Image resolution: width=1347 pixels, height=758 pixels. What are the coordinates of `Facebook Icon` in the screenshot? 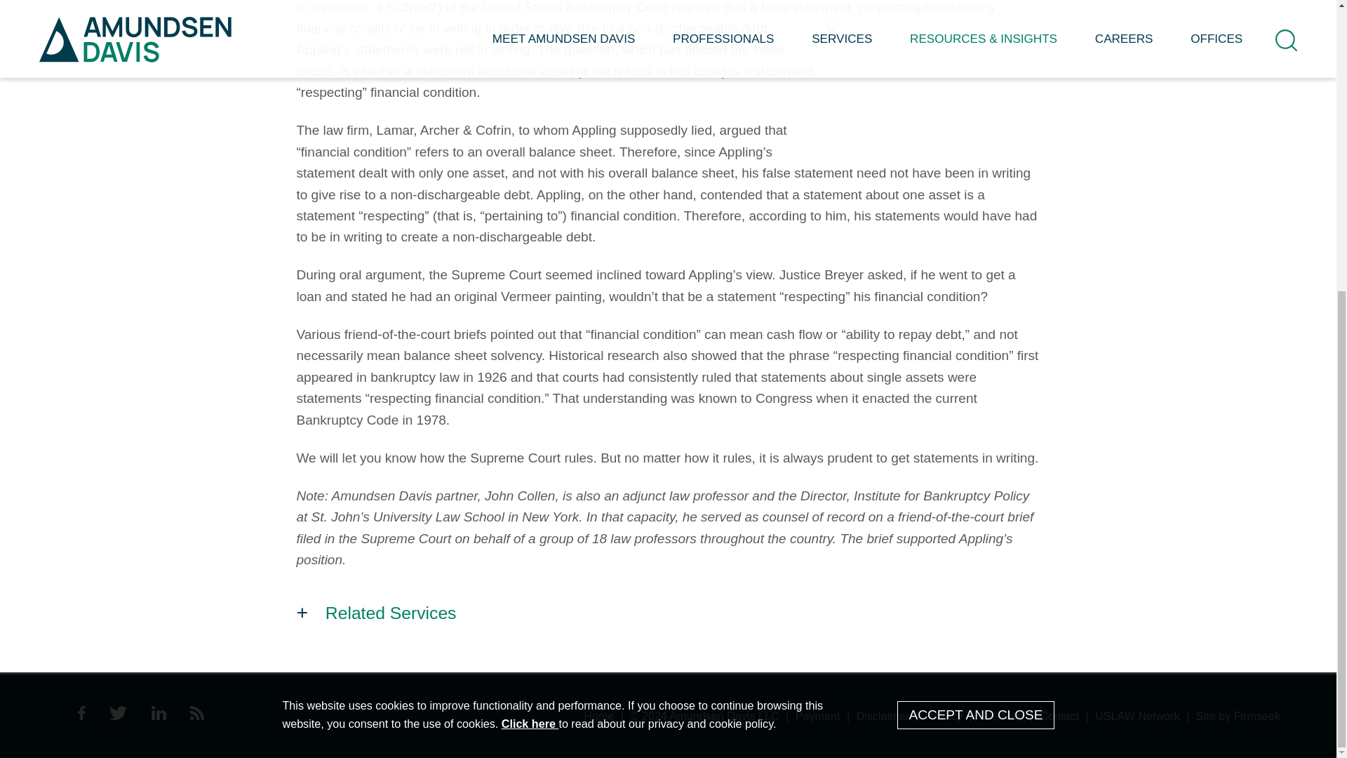 It's located at (81, 713).